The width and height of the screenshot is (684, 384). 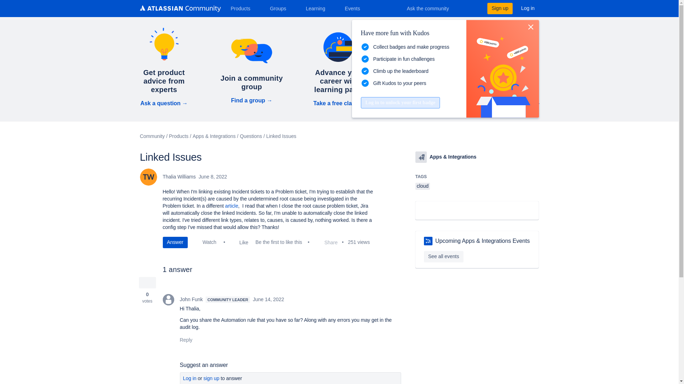 What do you see at coordinates (168, 299) in the screenshot?
I see `John Funk` at bounding box center [168, 299].